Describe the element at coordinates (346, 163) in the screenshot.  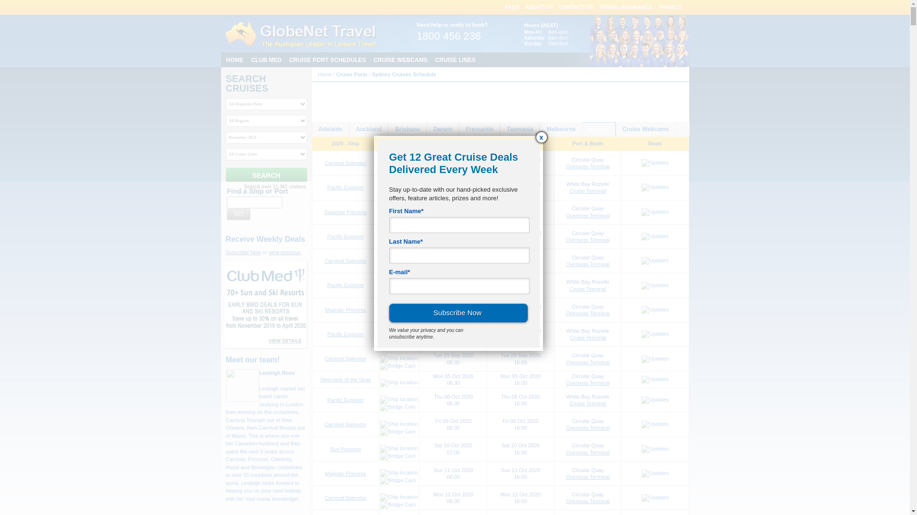
I see `Carnival Splendor` at that location.